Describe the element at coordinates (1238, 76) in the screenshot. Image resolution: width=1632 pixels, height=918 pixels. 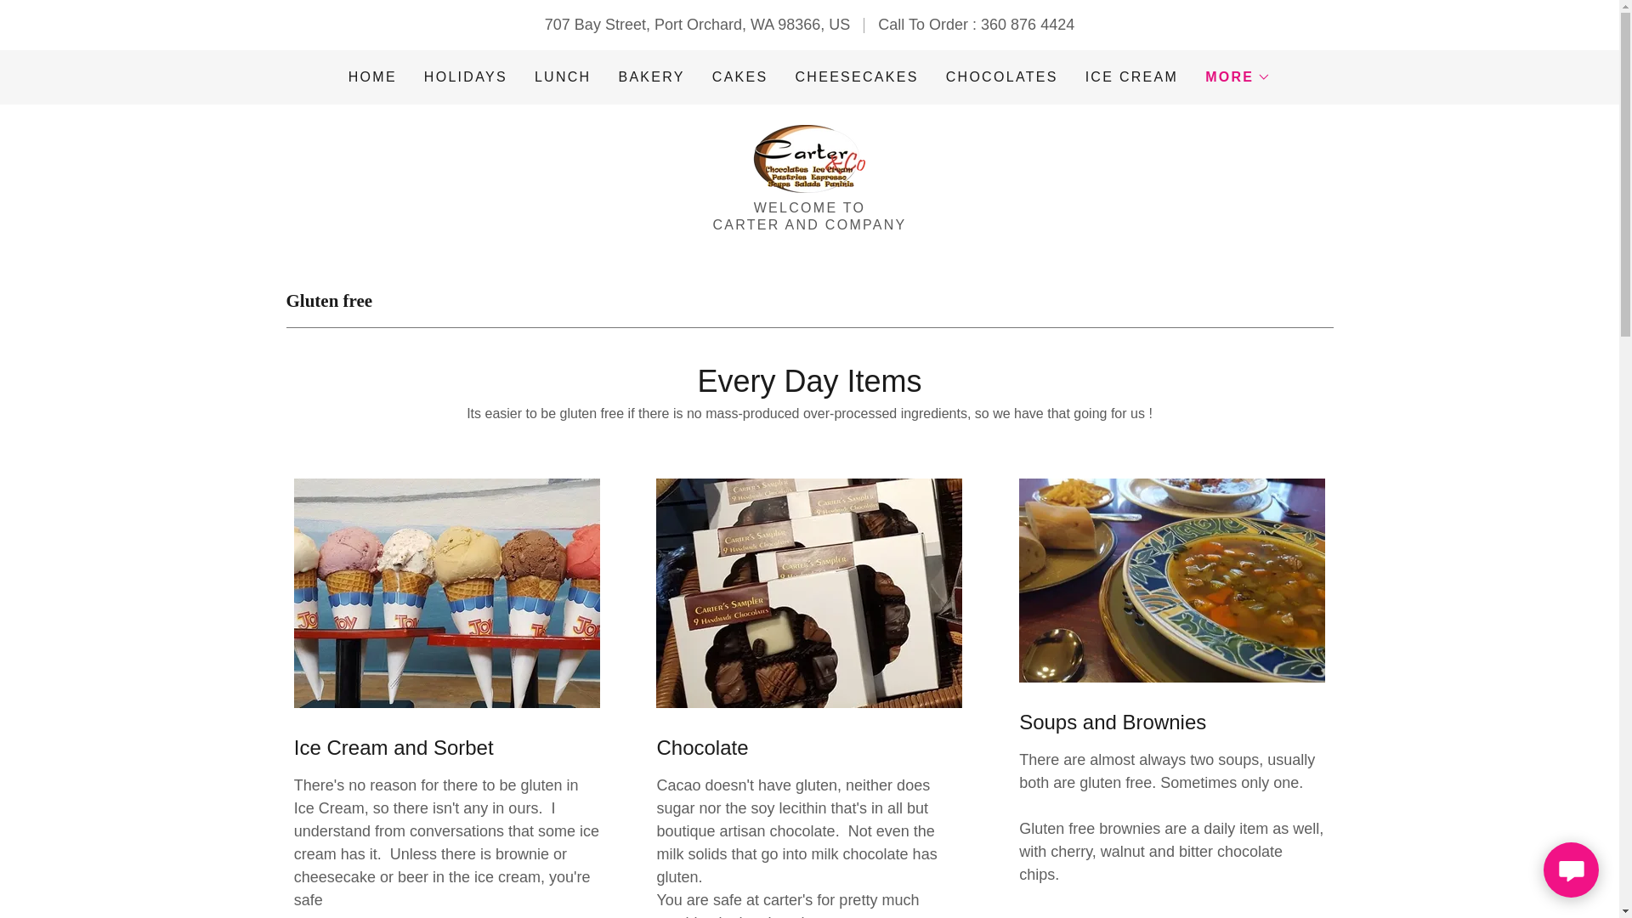
I see `MORE` at that location.